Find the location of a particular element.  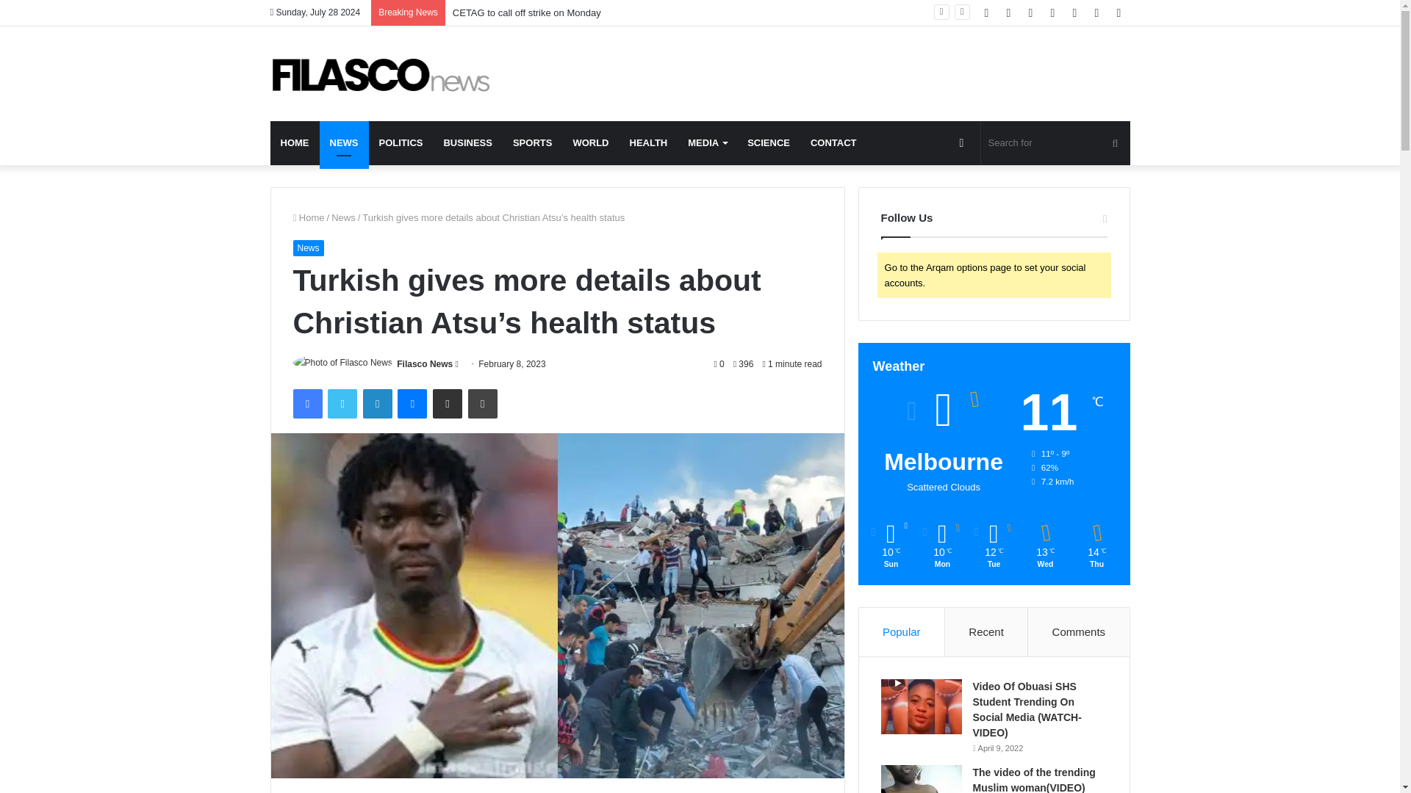

BUSINESS is located at coordinates (467, 142).